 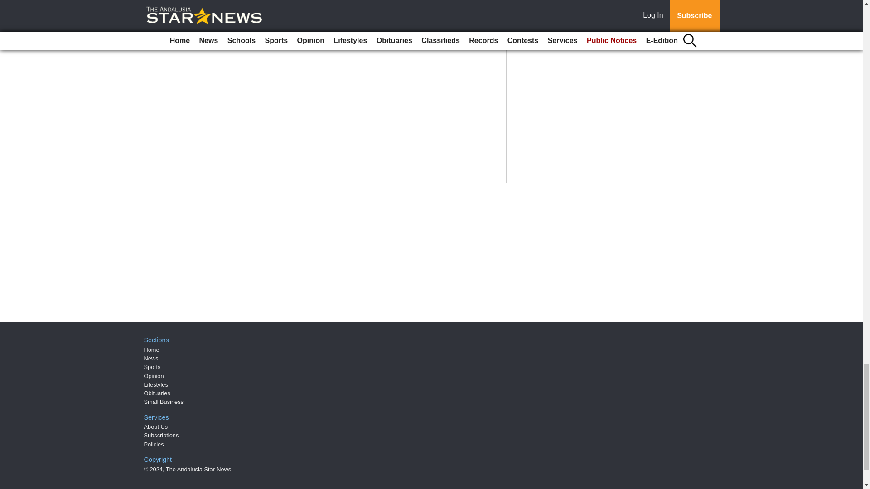 What do you see at coordinates (154, 376) in the screenshot?
I see `Opinion` at bounding box center [154, 376].